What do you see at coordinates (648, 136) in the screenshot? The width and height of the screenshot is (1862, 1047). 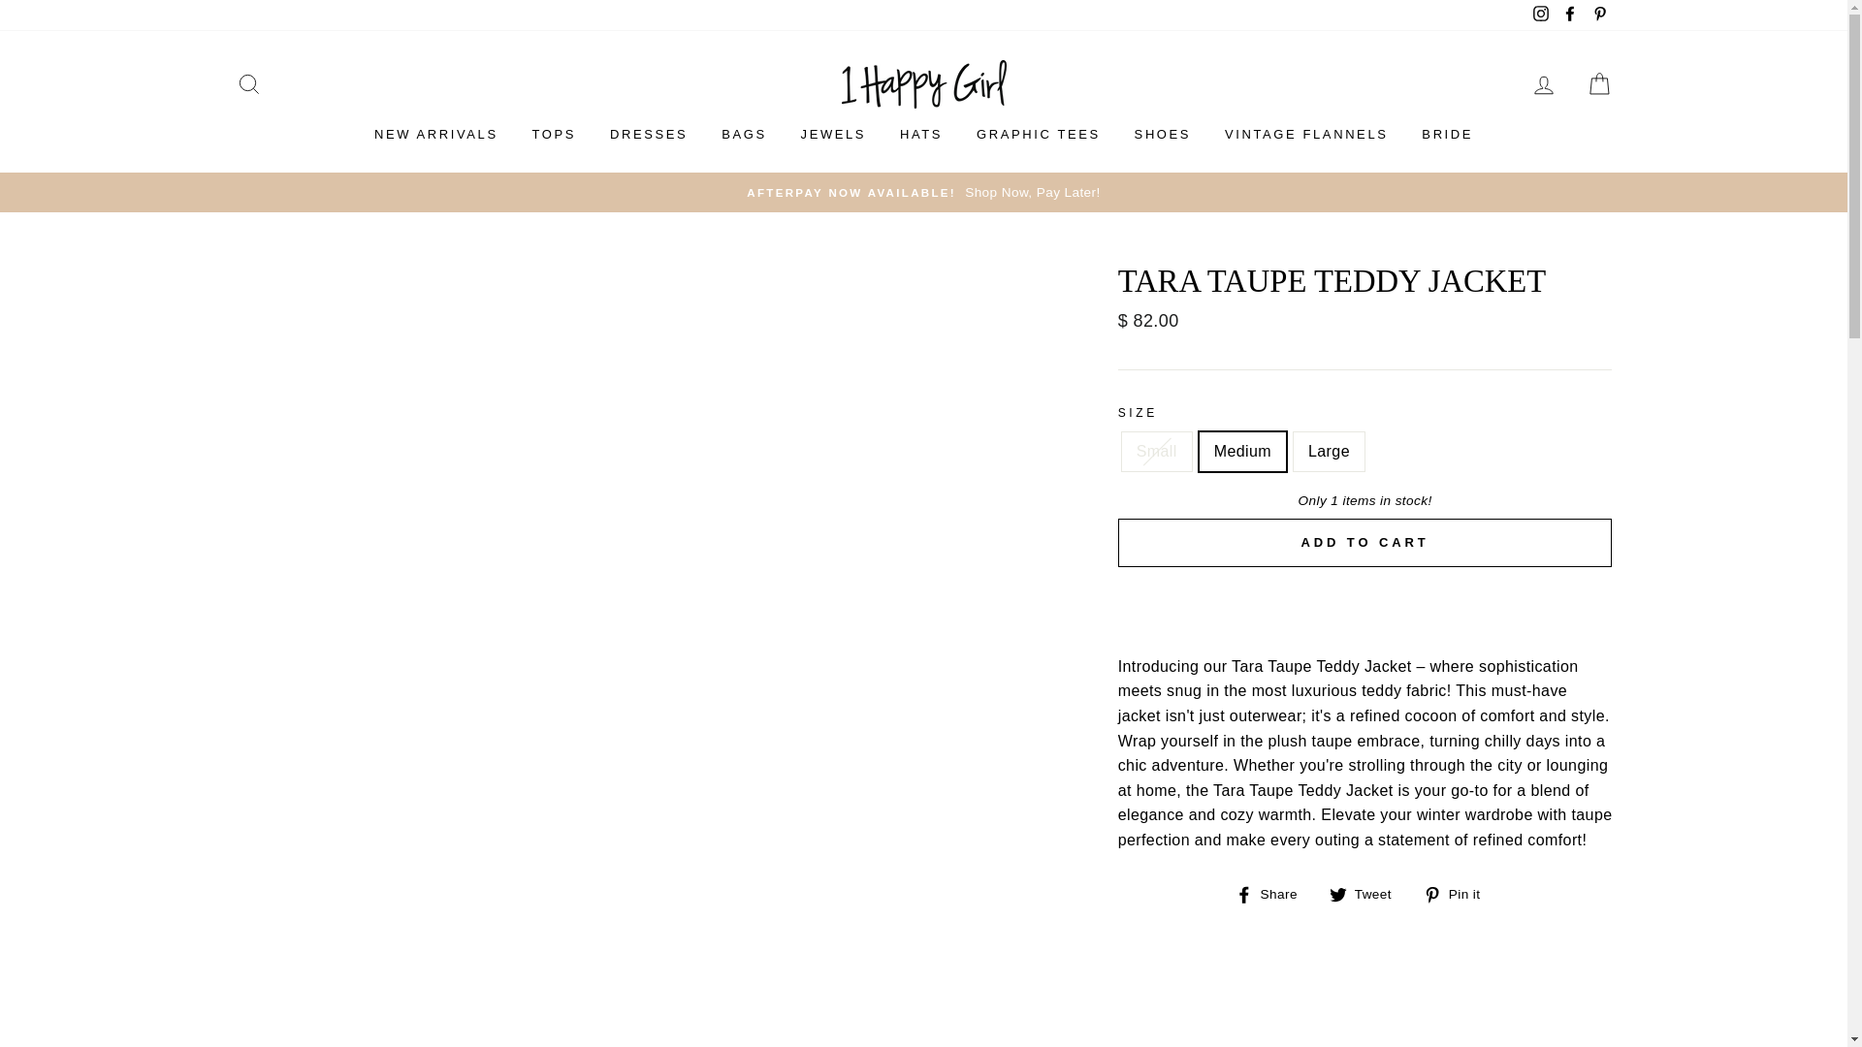 I see `DRESSES` at bounding box center [648, 136].